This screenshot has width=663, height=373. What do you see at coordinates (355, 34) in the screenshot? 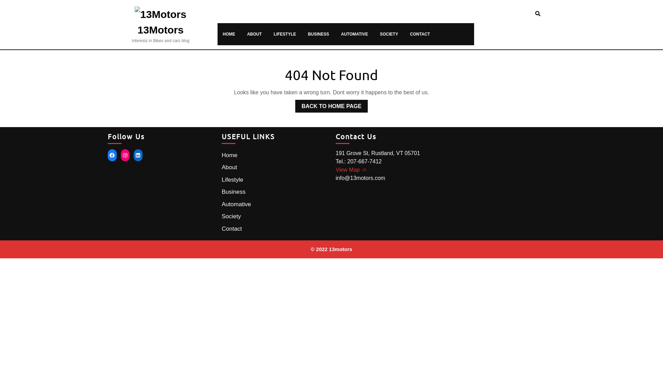
I see `AUTOMATIVE` at bounding box center [355, 34].